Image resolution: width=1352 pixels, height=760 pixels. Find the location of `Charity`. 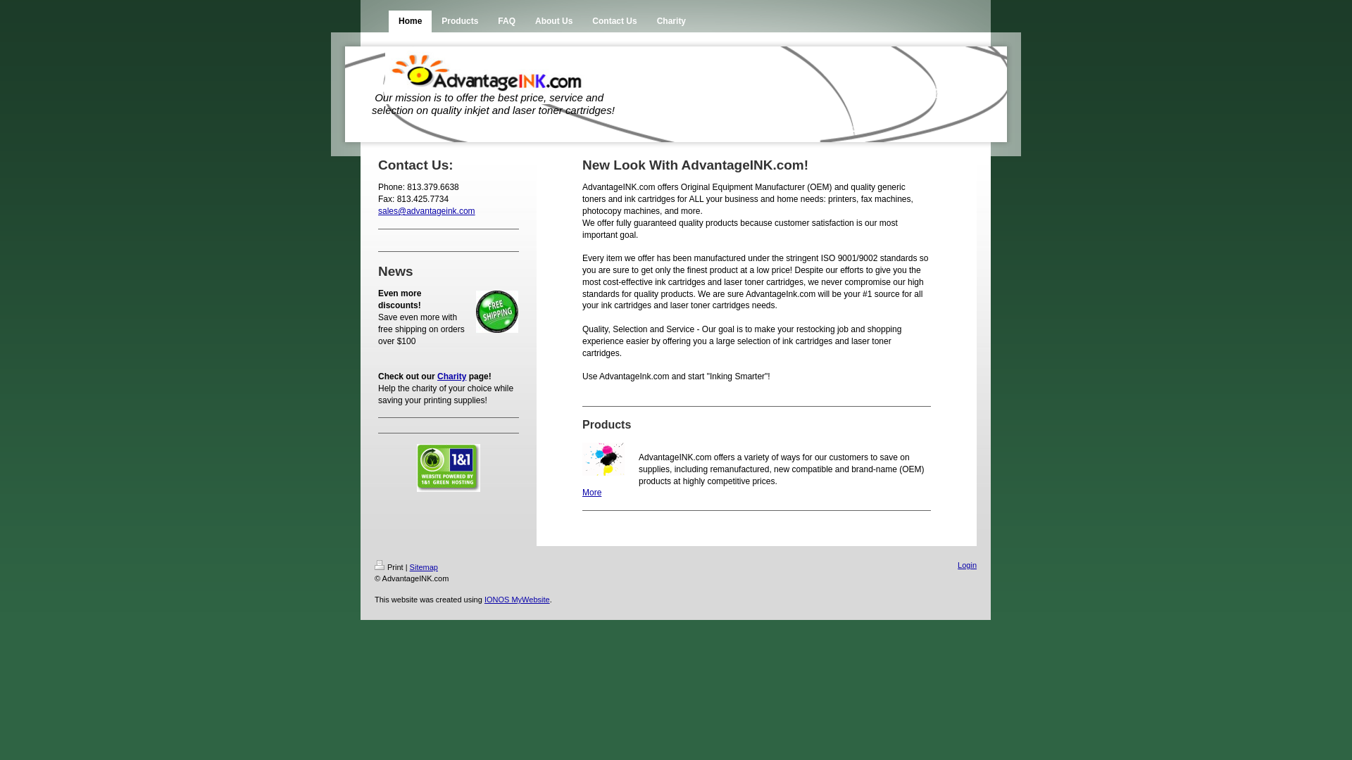

Charity is located at coordinates (451, 376).